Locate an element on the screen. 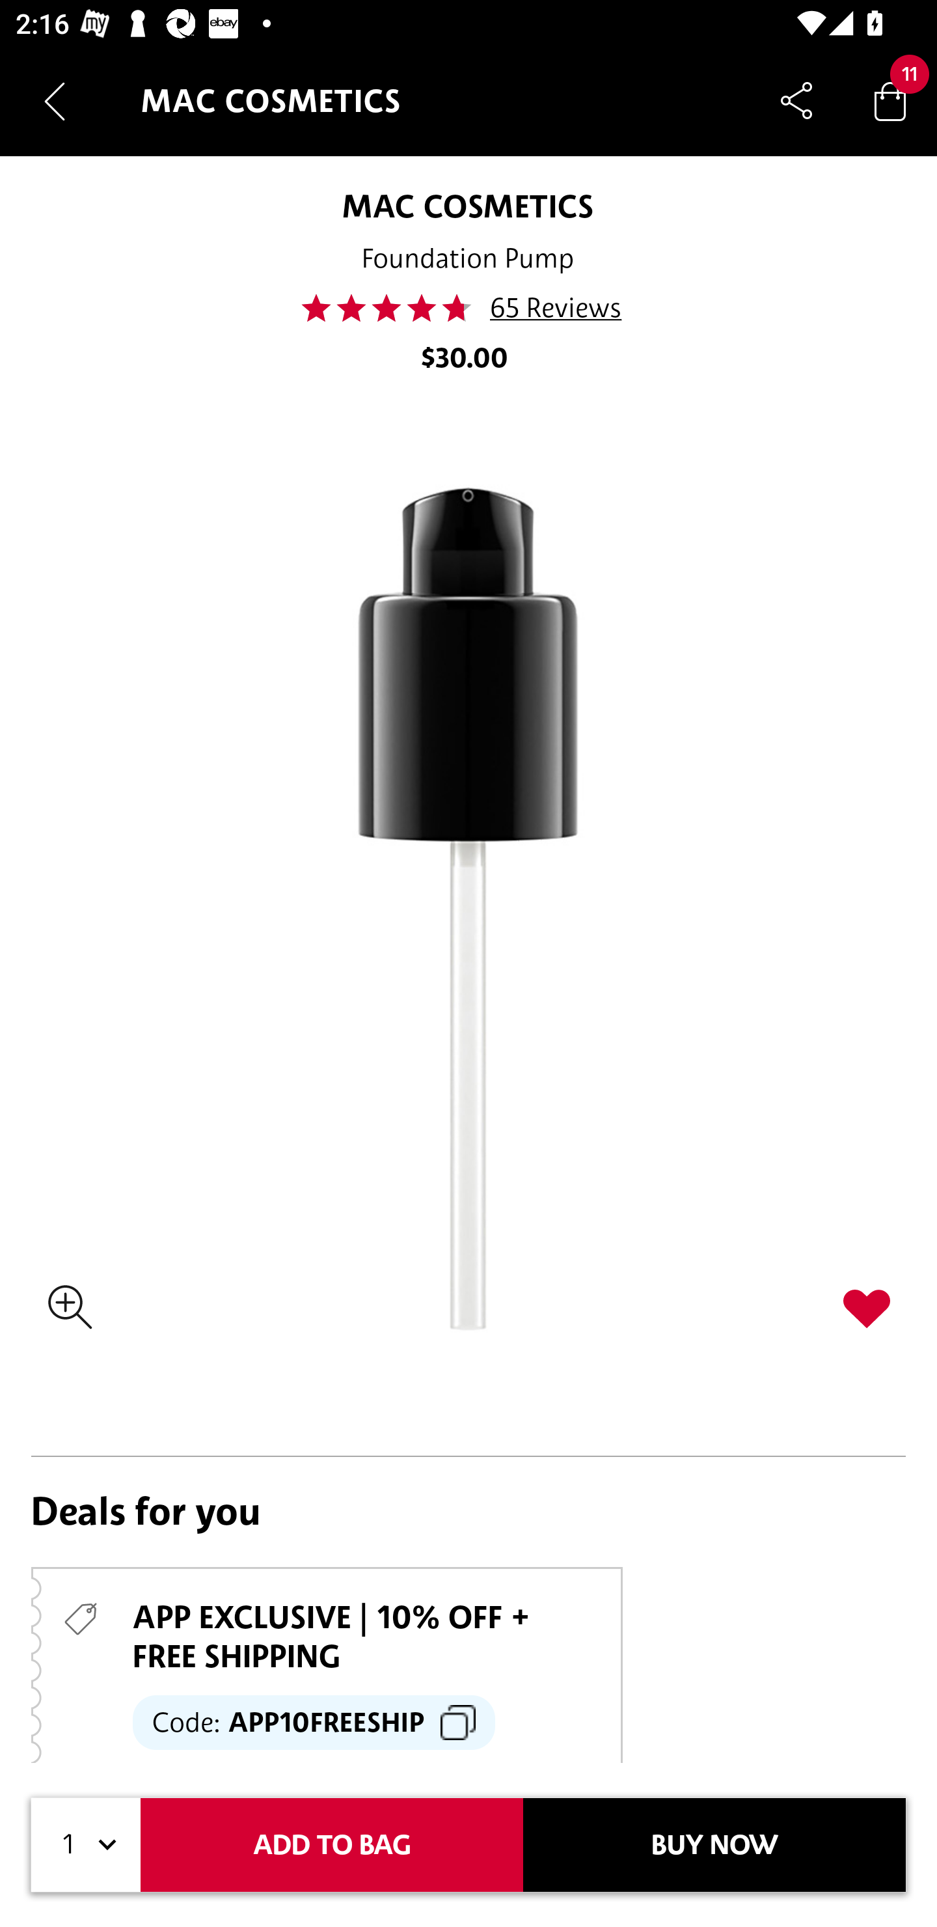 The height and width of the screenshot is (1927, 937). 1 is located at coordinates (86, 1845).